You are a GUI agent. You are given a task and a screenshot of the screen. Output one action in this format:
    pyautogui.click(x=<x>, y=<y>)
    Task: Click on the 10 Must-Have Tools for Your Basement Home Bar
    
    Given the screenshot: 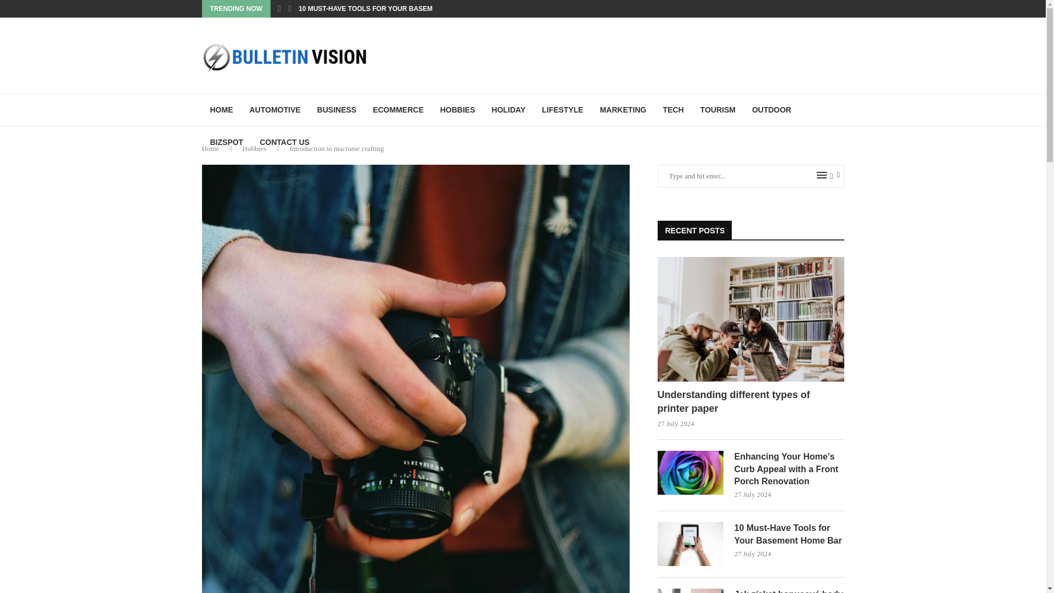 What is the action you would take?
    pyautogui.click(x=691, y=544)
    